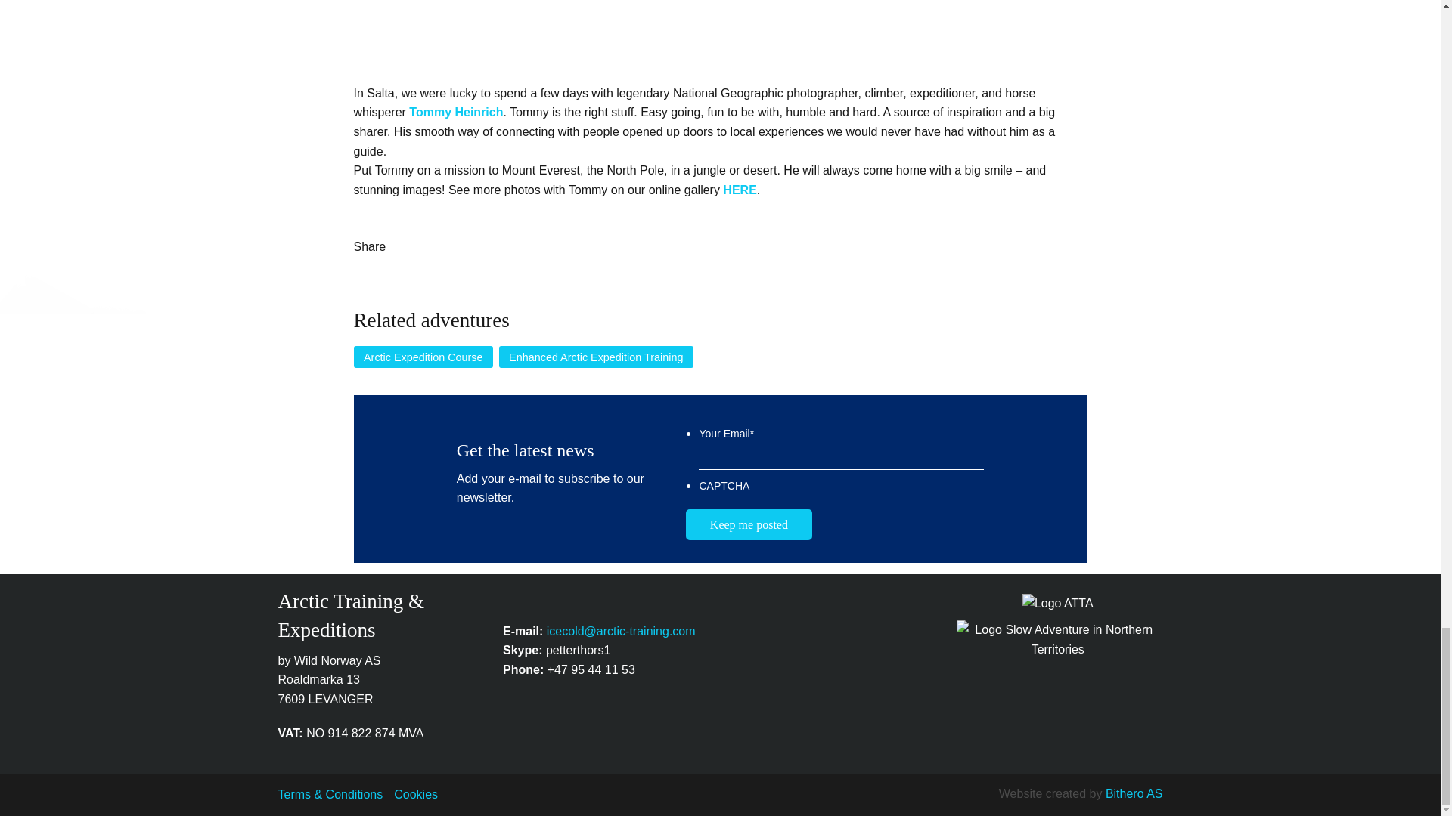 This screenshot has height=816, width=1452. Describe the element at coordinates (1134, 793) in the screenshot. I see `Bithero AS` at that location.